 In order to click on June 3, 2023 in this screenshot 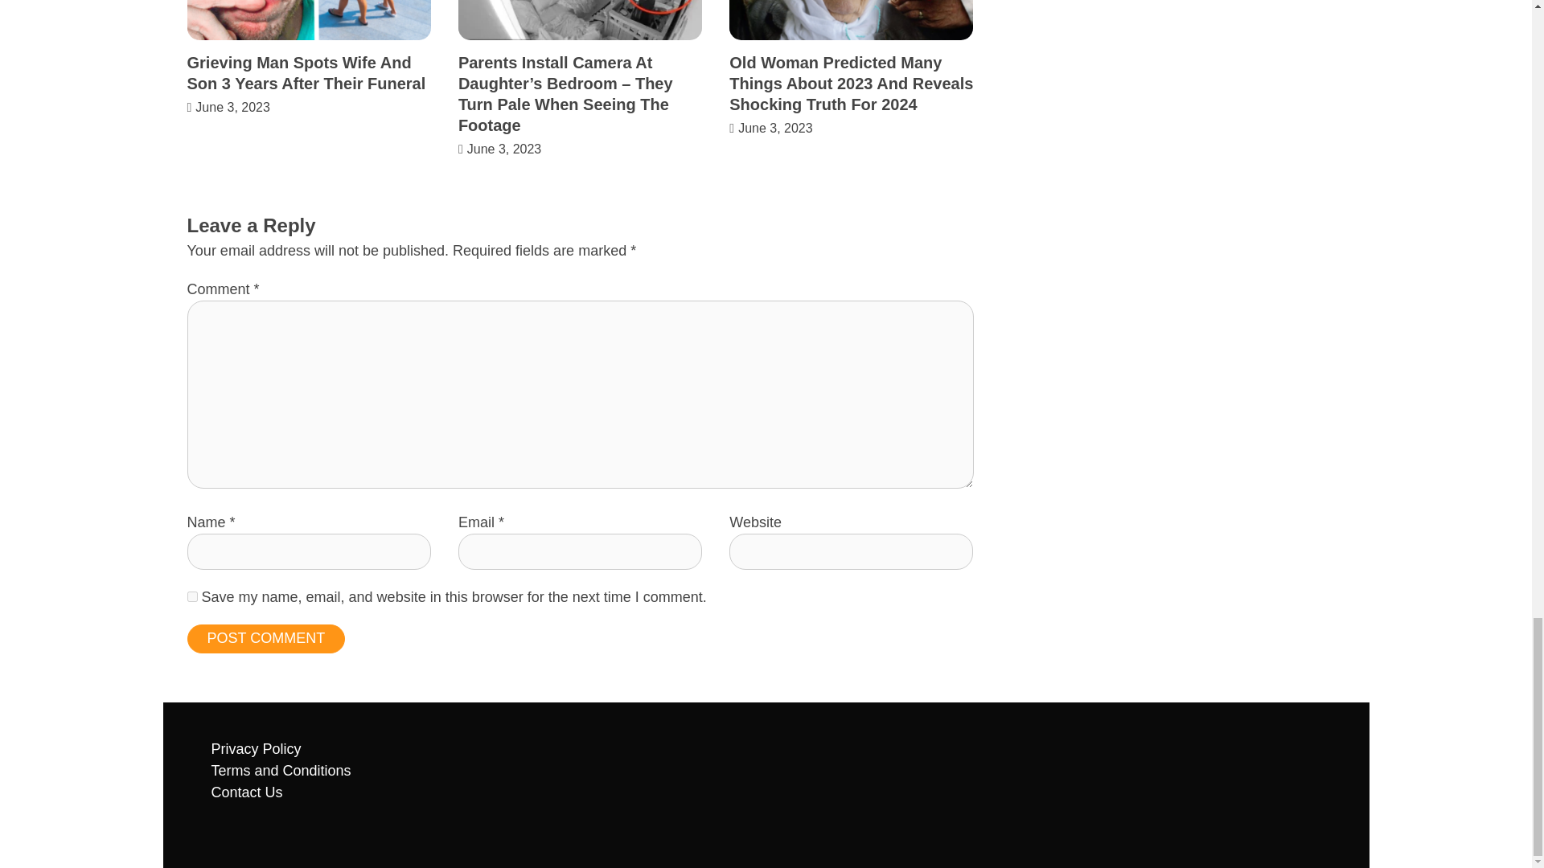, I will do `click(775, 129)`.